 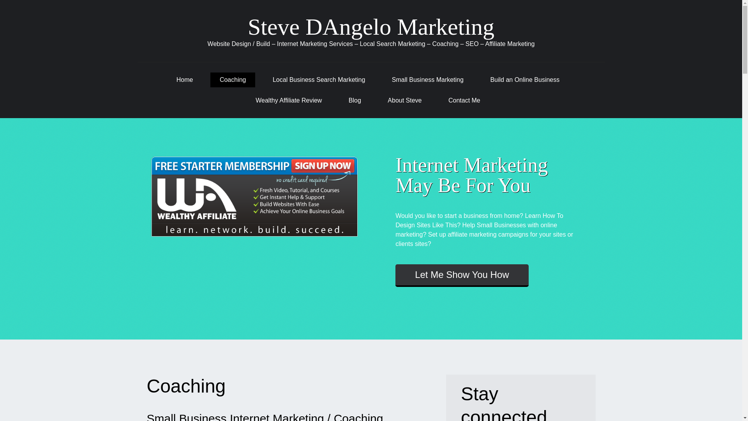 I want to click on Blog, so click(x=355, y=101).